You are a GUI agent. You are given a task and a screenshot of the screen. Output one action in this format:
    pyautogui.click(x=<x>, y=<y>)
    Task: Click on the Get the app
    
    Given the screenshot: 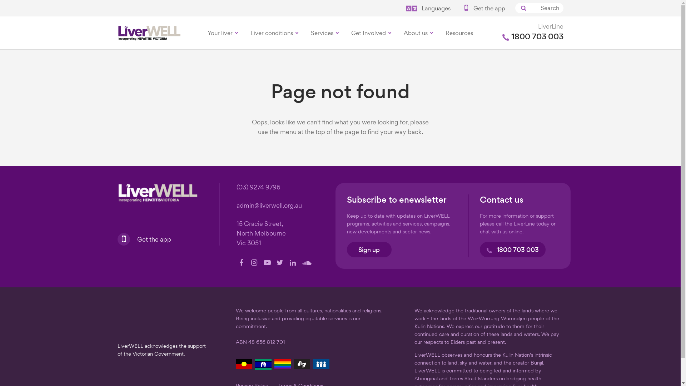 What is the action you would take?
    pyautogui.click(x=146, y=239)
    